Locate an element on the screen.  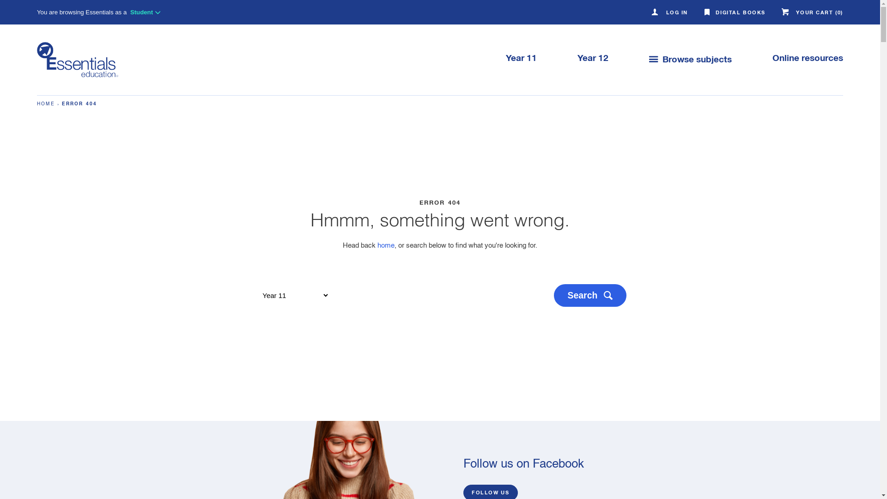
Browse subjects is located at coordinates (690, 69).